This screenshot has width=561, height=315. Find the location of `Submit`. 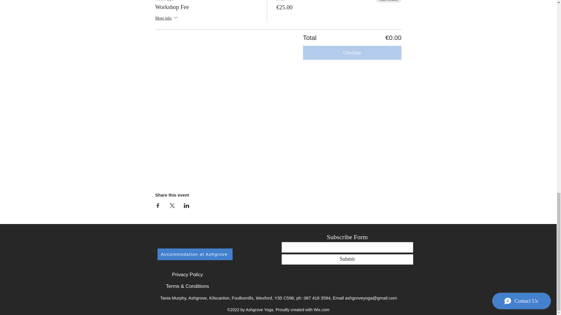

Submit is located at coordinates (347, 259).